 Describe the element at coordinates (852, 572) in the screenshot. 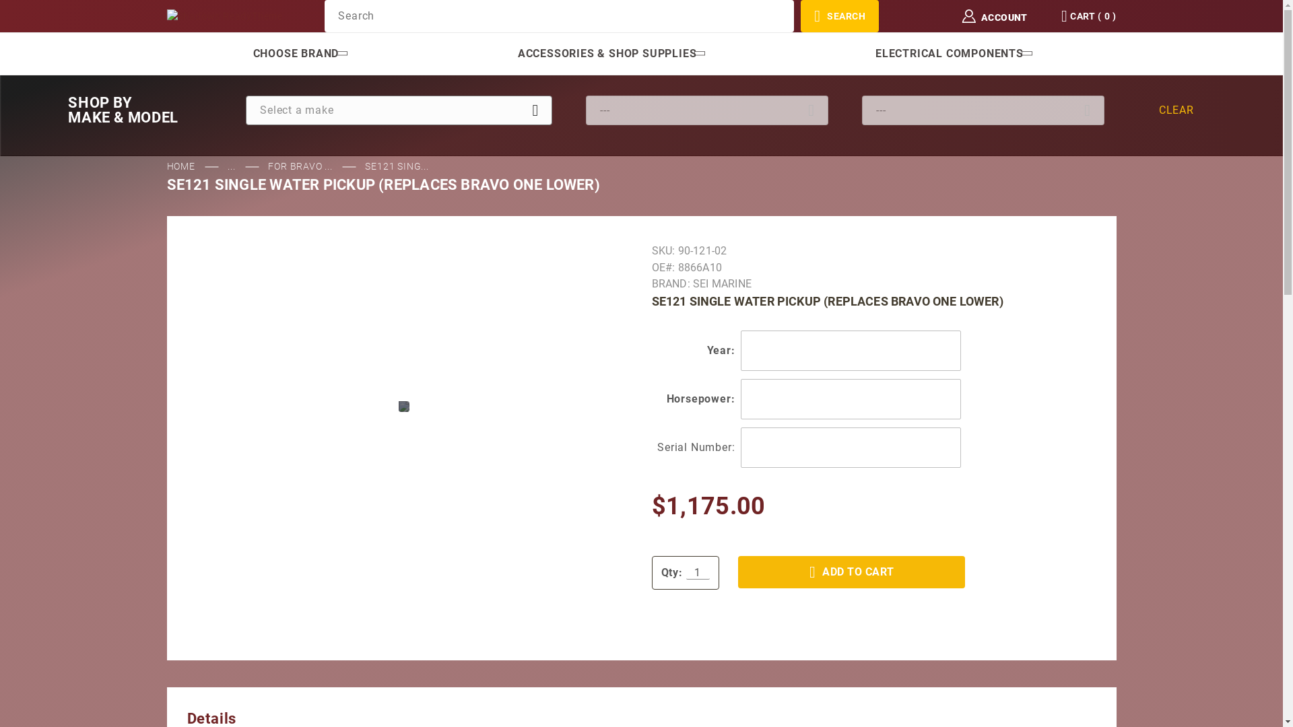

I see `ADD TO CART` at that location.